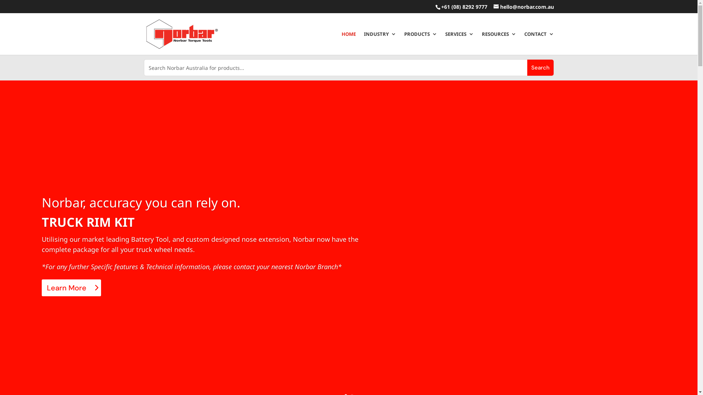  What do you see at coordinates (464, 7) in the screenshot?
I see `+61 (08) 8292 9777` at bounding box center [464, 7].